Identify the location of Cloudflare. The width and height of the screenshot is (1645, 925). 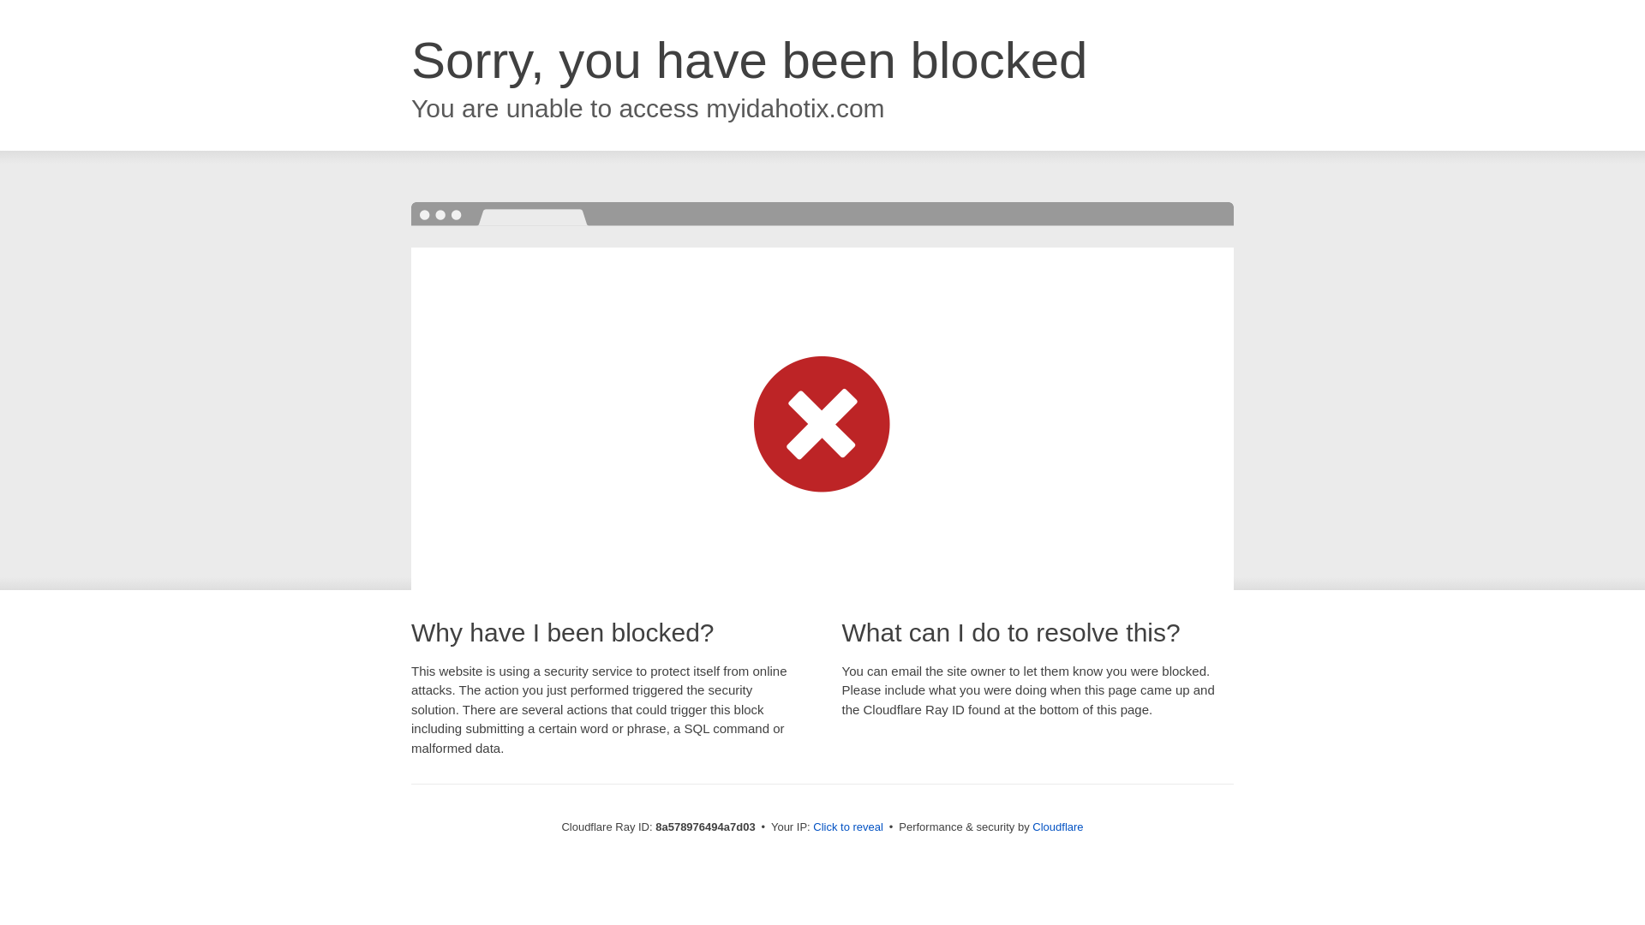
(1057, 827).